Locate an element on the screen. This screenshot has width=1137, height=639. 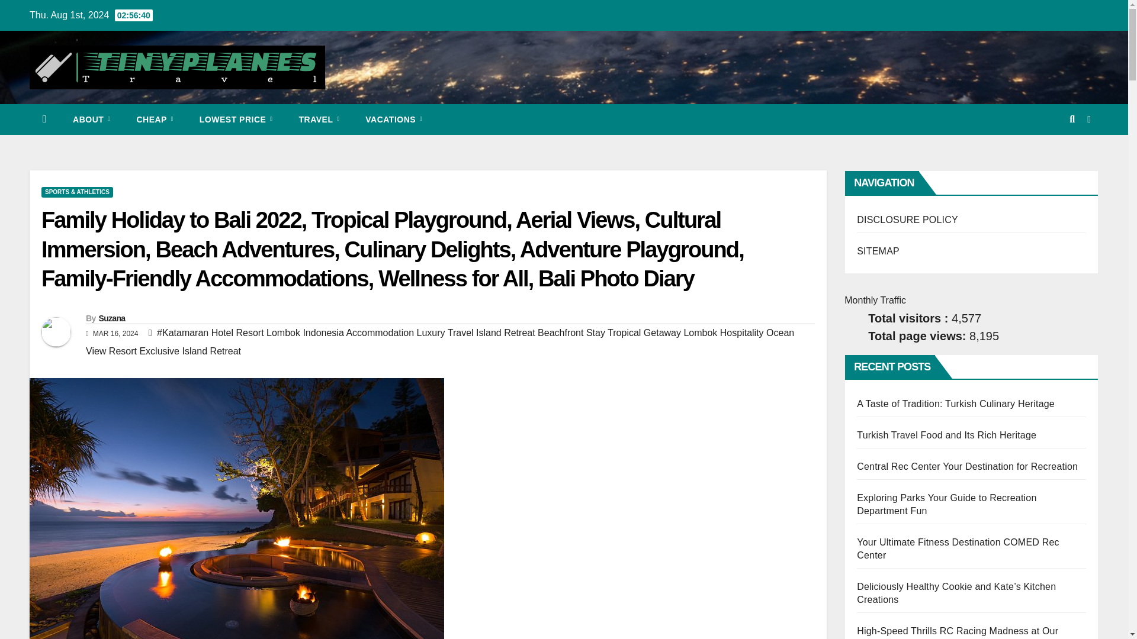
ABOUT is located at coordinates (91, 120).